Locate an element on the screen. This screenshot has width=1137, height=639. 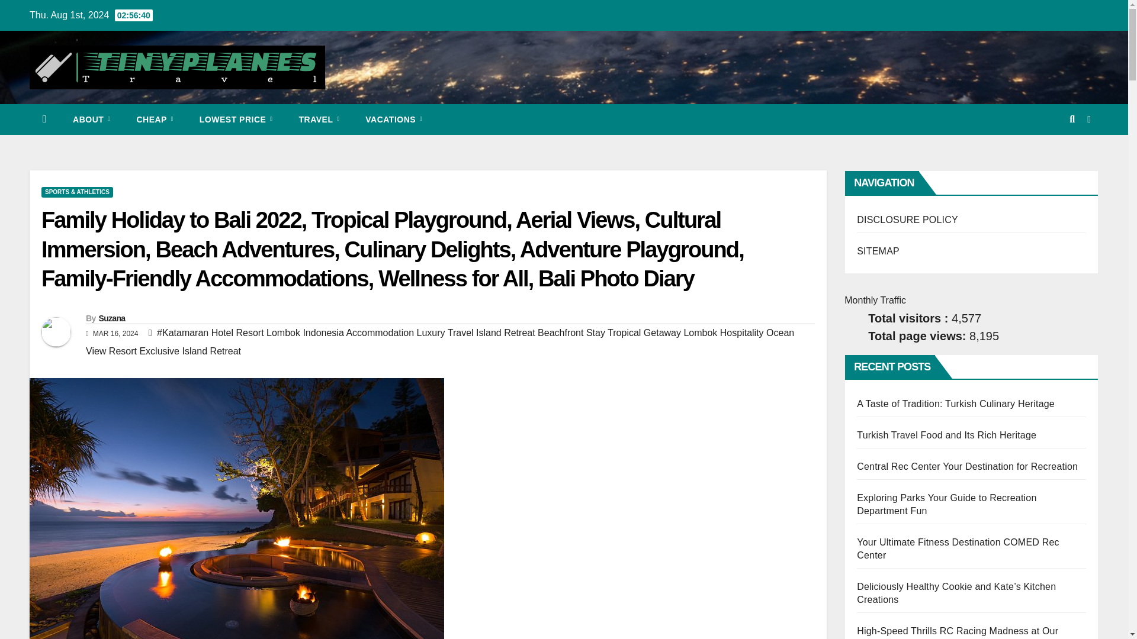
ABOUT is located at coordinates (91, 120).